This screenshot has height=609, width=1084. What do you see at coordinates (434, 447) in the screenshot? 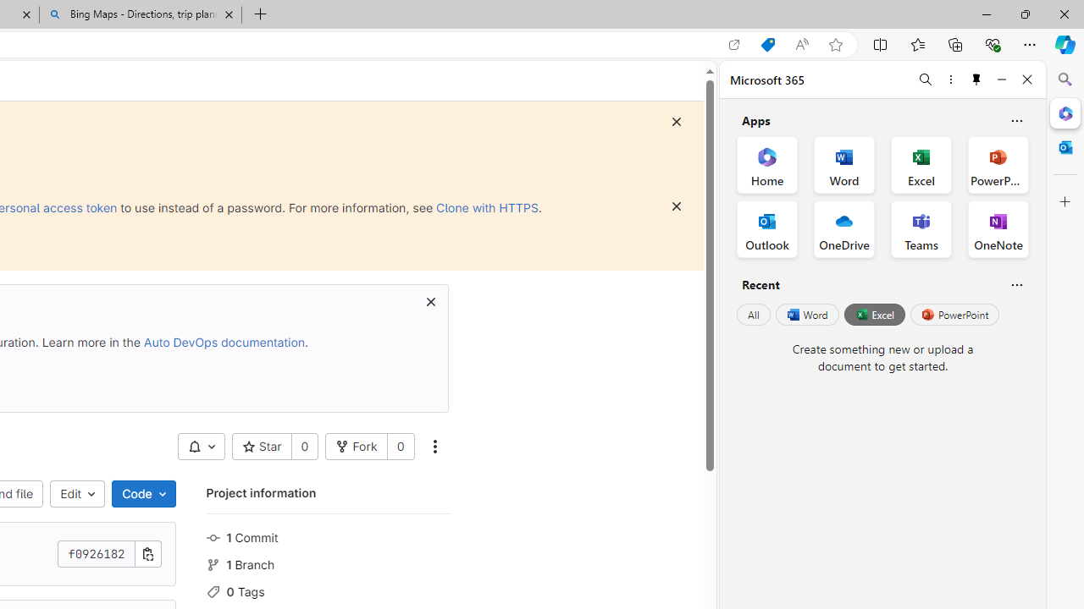
I see `More actions` at bounding box center [434, 447].